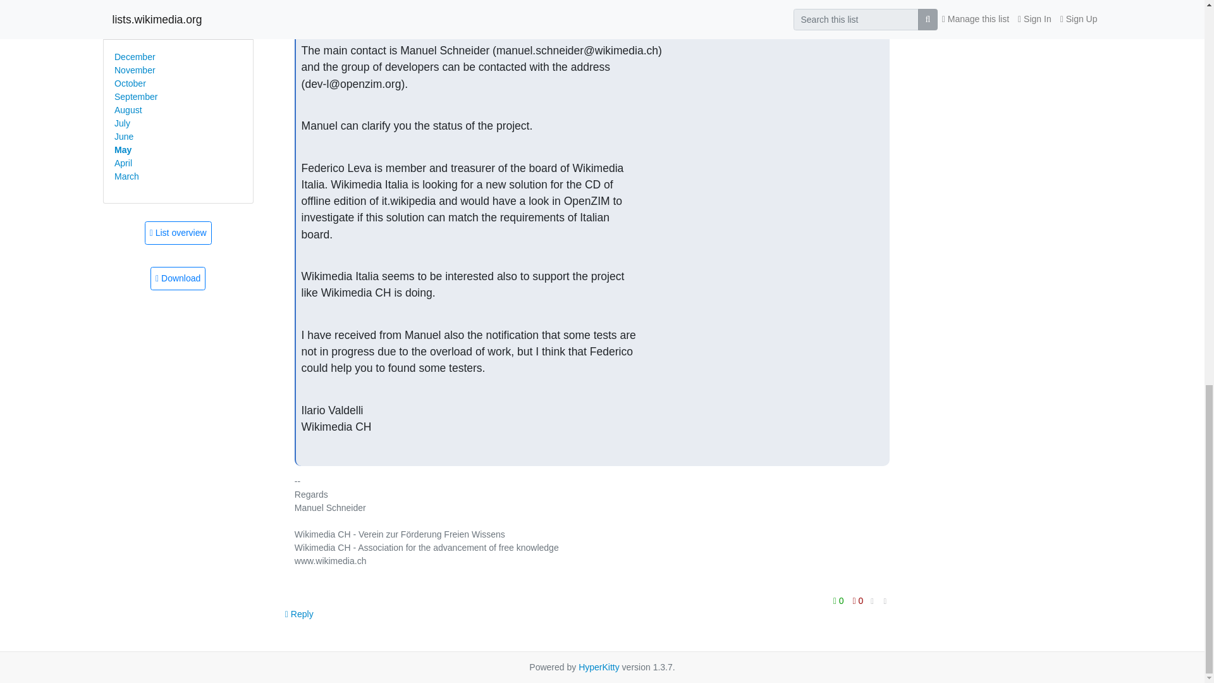  Describe the element at coordinates (840, 601) in the screenshot. I see `You must be logged-in to vote.` at that location.